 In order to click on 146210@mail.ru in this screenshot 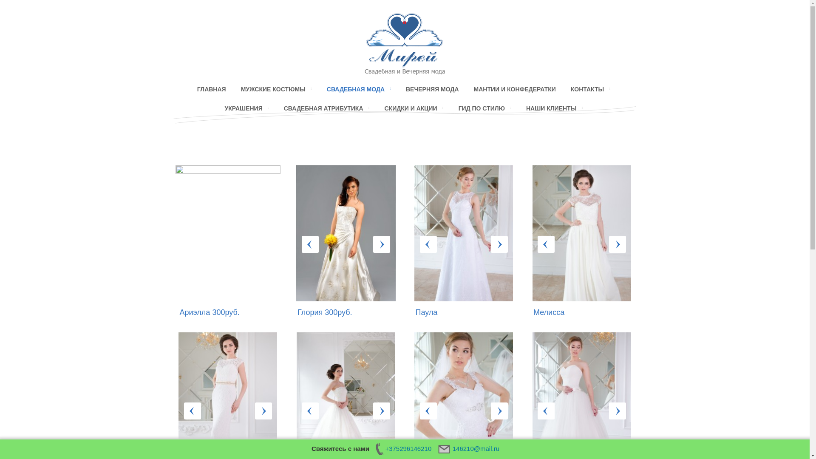, I will do `click(469, 449)`.